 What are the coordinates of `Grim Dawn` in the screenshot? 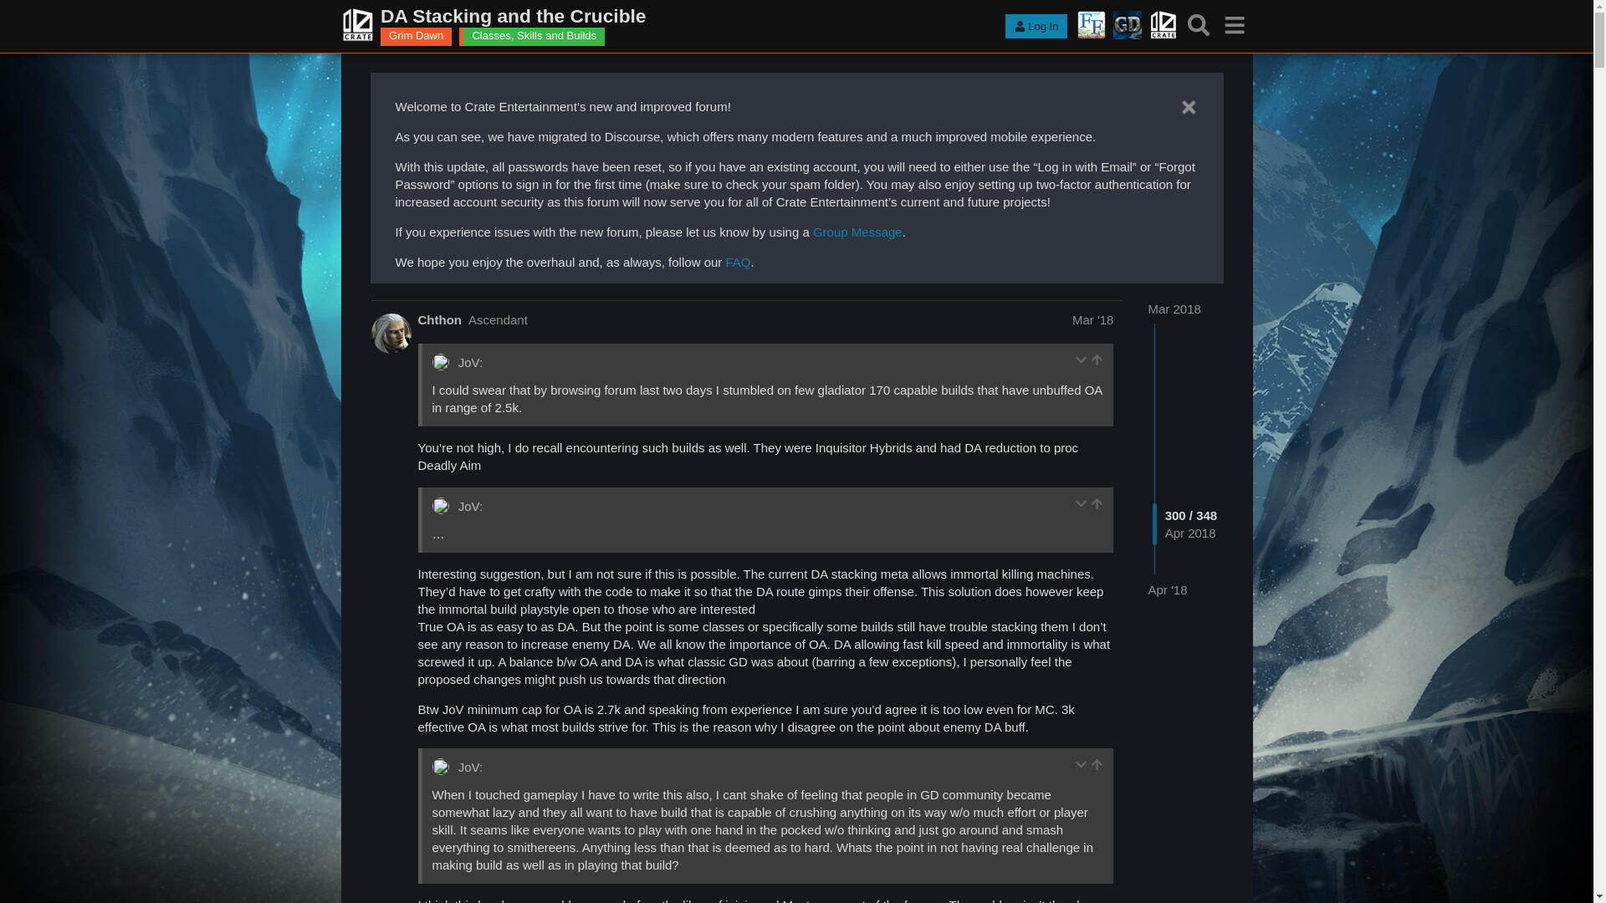 It's located at (416, 37).